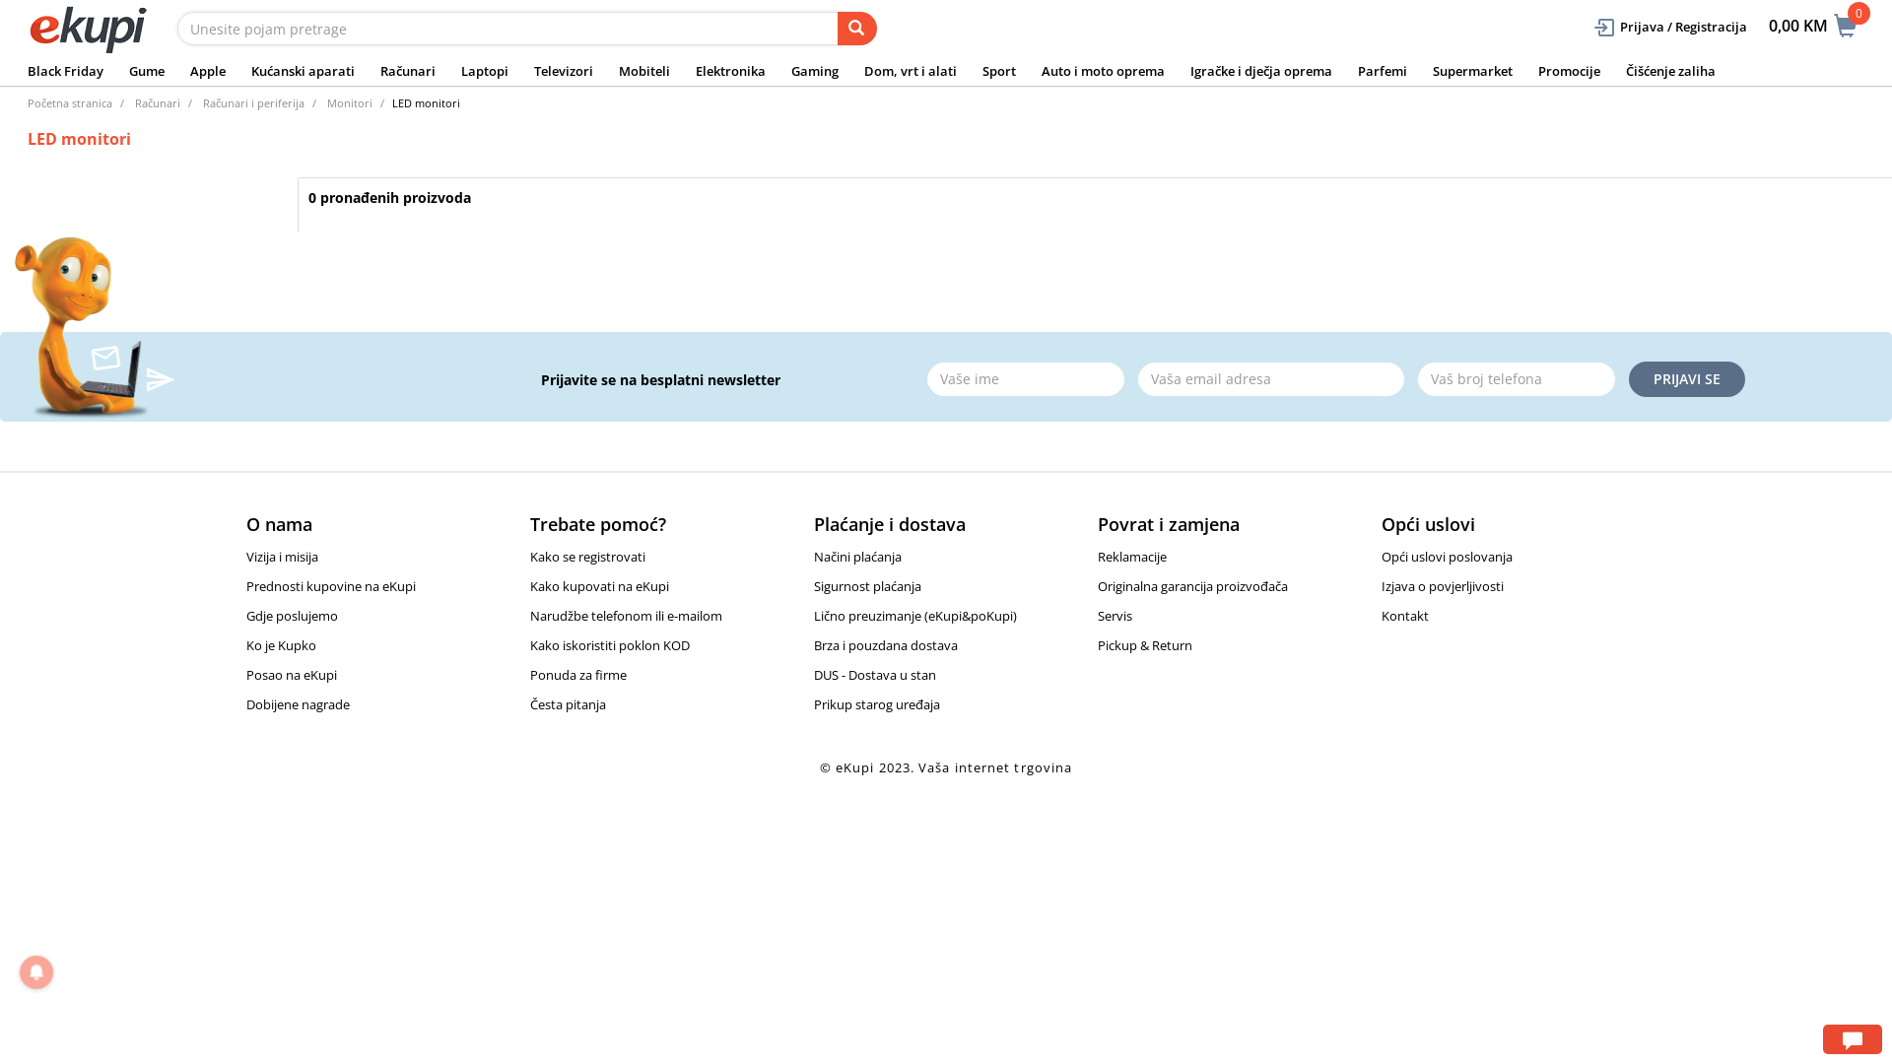 Image resolution: width=1892 pixels, height=1064 pixels. I want to click on Ko je Kupko, so click(282, 645).